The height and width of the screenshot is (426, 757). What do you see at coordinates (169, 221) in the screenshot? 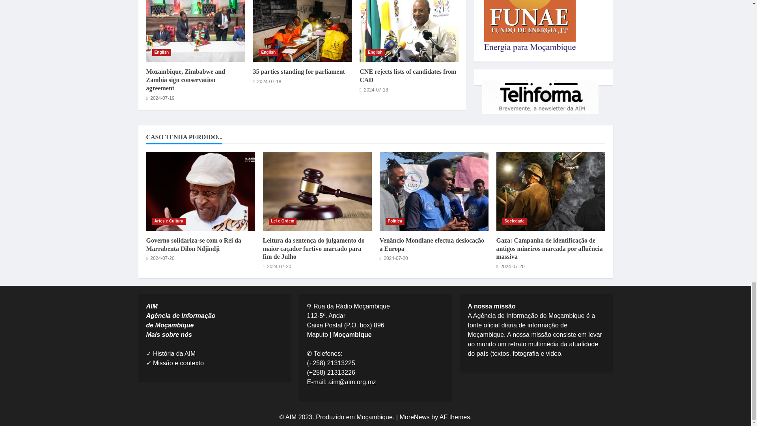
I see `Artes e Cultura` at bounding box center [169, 221].